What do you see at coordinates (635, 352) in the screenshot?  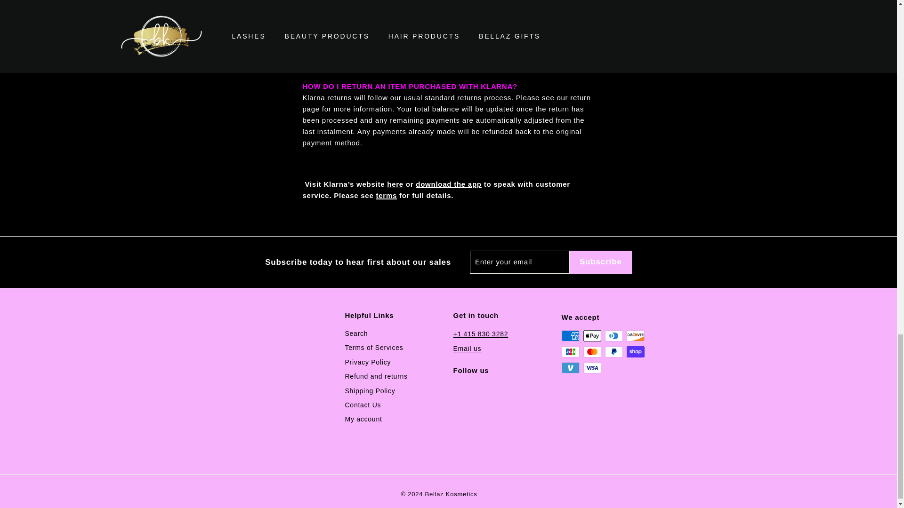 I see `Shop Pay` at bounding box center [635, 352].